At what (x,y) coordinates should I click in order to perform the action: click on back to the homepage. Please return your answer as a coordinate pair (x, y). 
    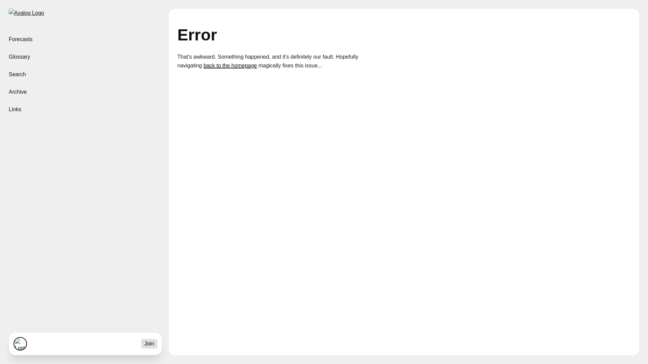
    Looking at the image, I should click on (230, 66).